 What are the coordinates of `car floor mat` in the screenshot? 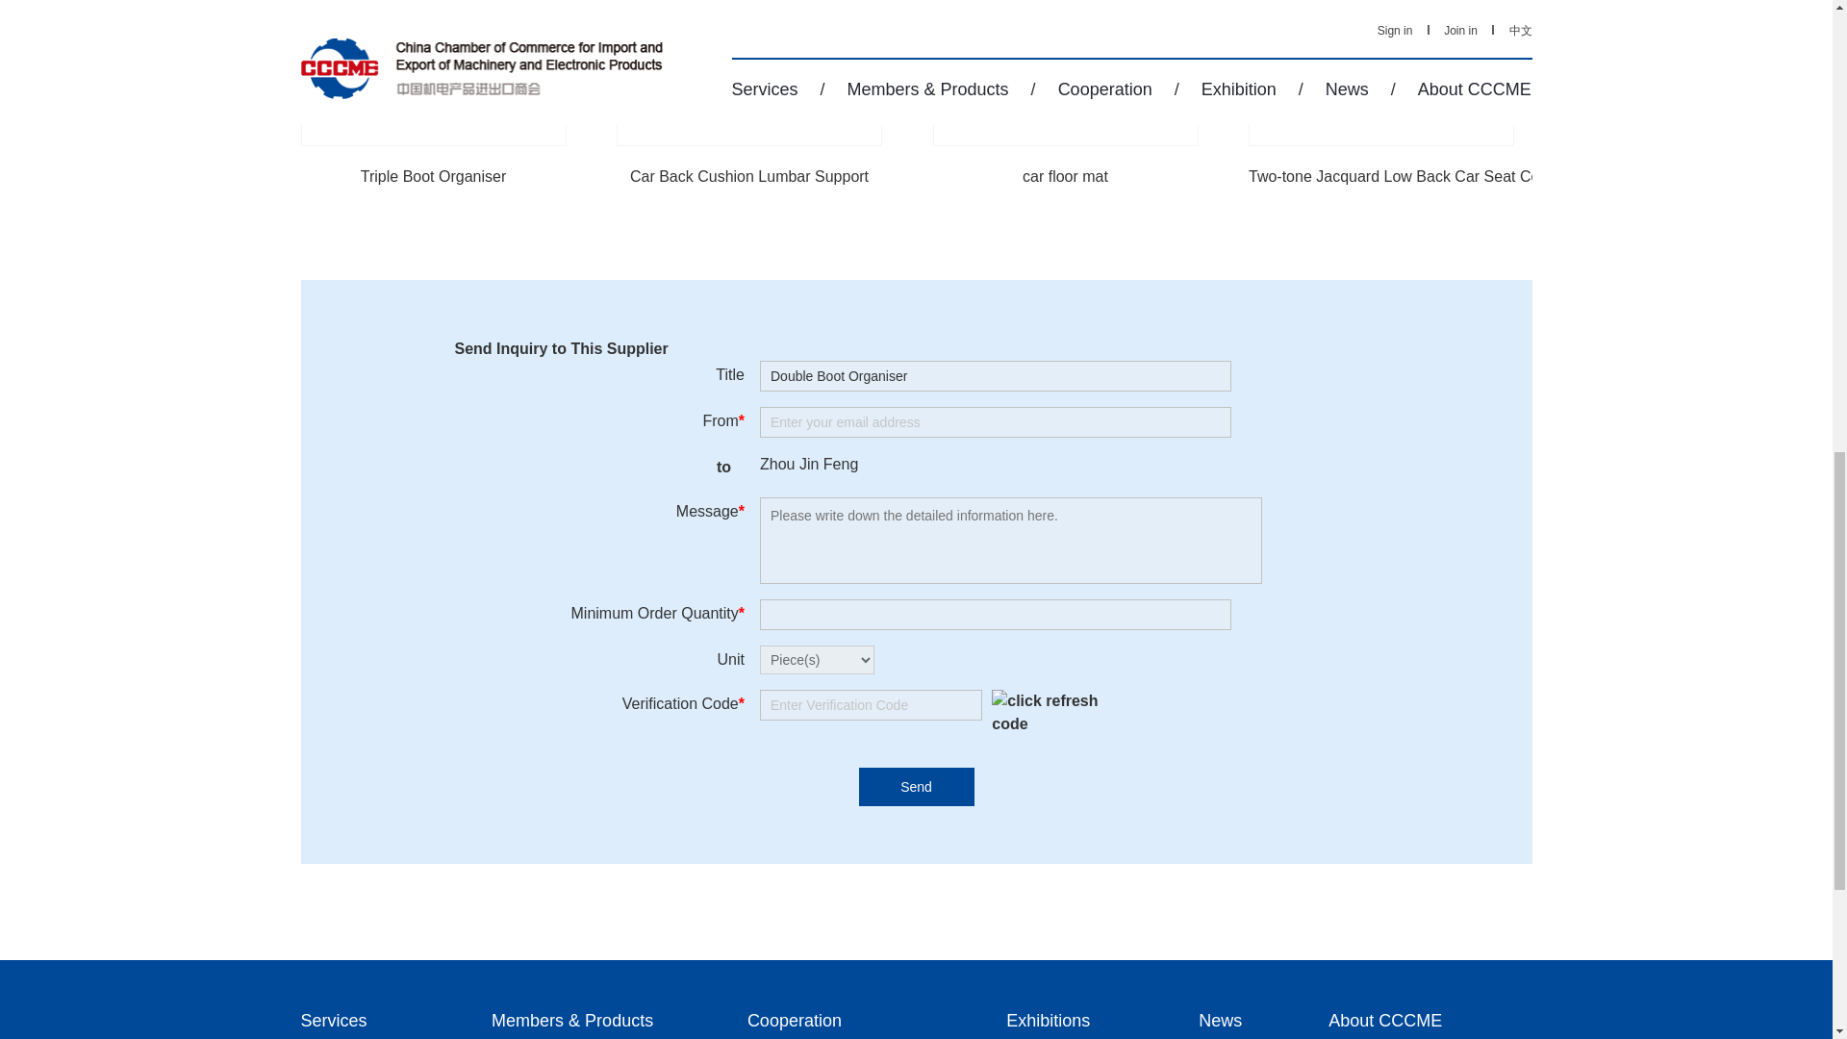 It's located at (1066, 176).